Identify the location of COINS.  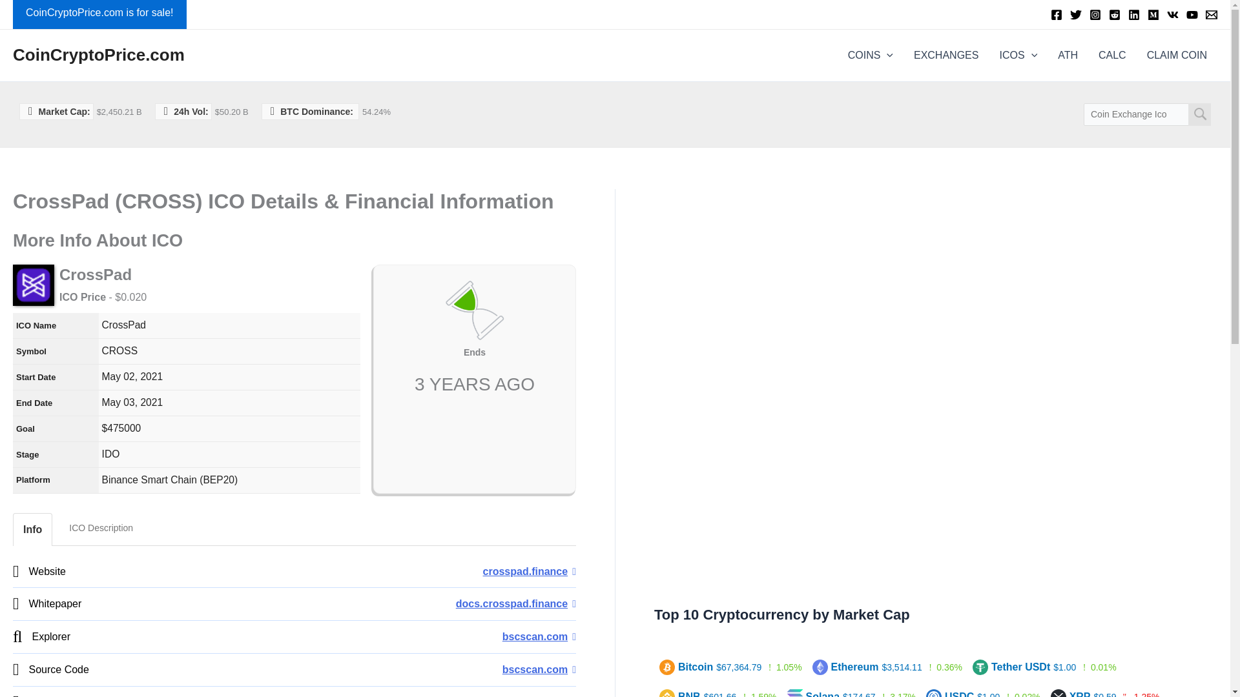
(871, 56).